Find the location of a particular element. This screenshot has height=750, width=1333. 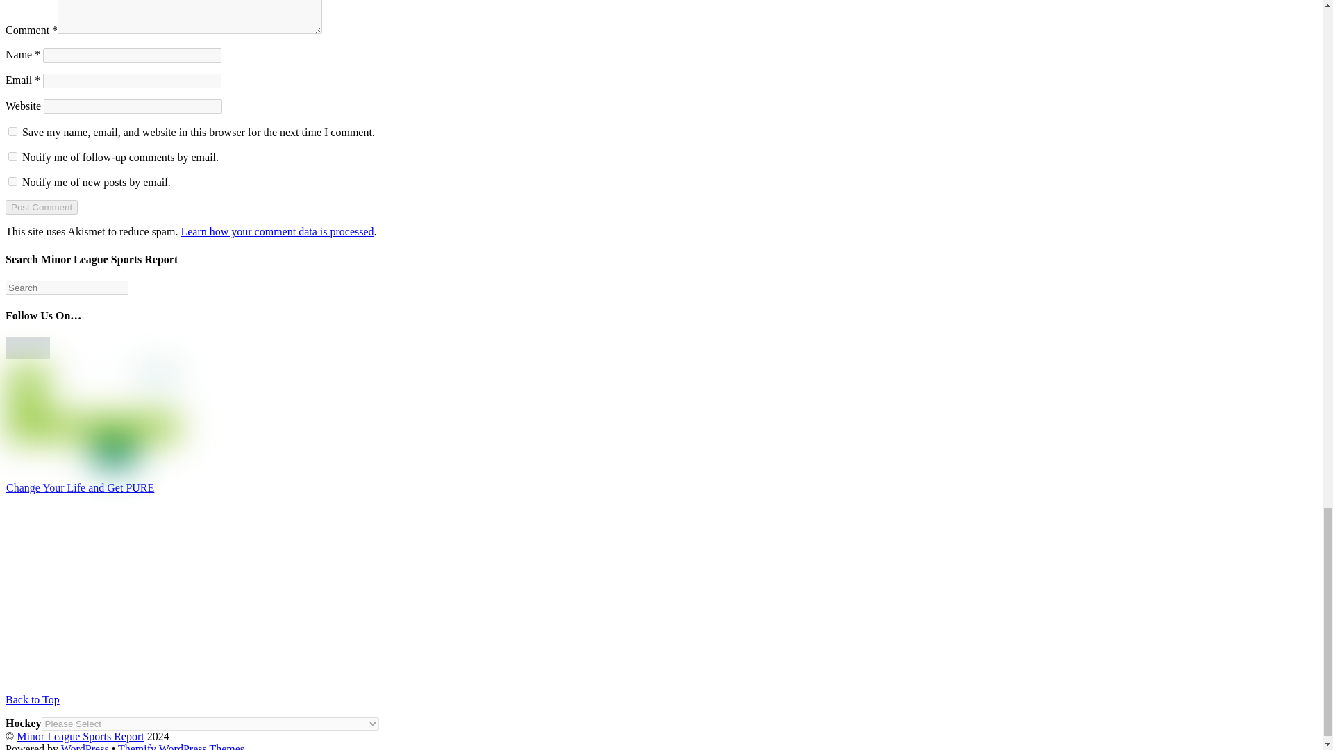

Post Comment is located at coordinates (41, 207).